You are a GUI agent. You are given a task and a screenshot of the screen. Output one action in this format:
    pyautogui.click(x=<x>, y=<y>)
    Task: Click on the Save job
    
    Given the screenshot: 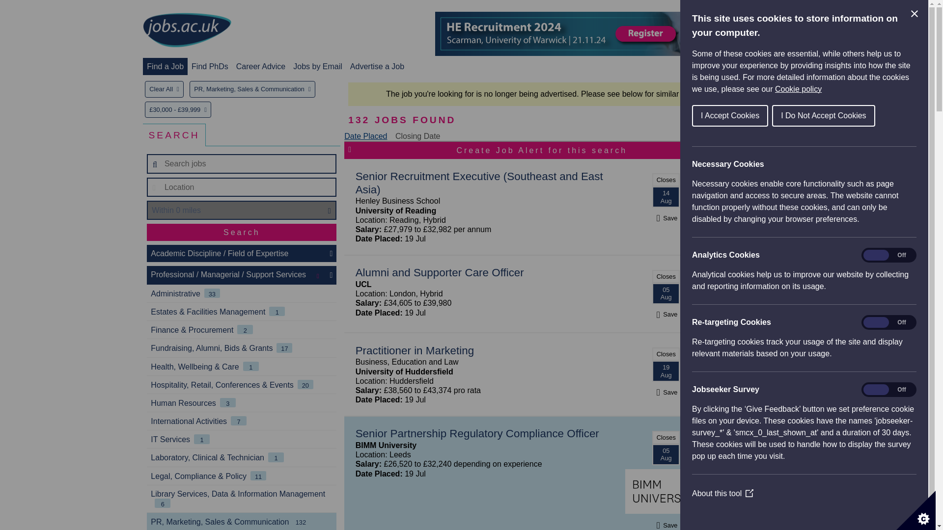 What is the action you would take?
    pyautogui.click(x=666, y=218)
    